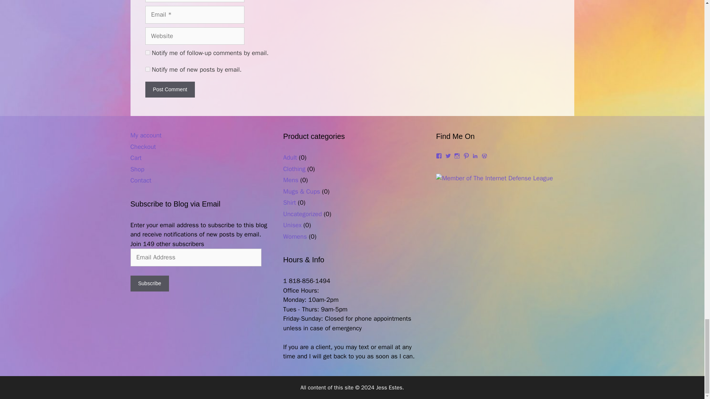 The width and height of the screenshot is (710, 399). Describe the element at coordinates (169, 89) in the screenshot. I see `Post Comment` at that location.